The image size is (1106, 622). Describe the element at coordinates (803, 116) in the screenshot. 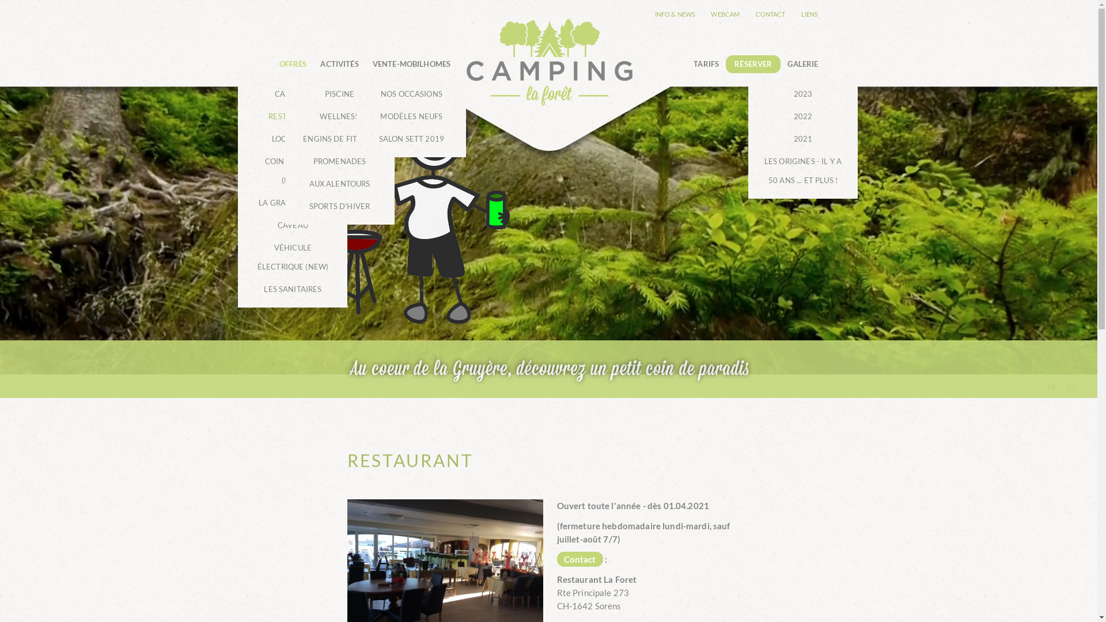

I see `2022` at that location.